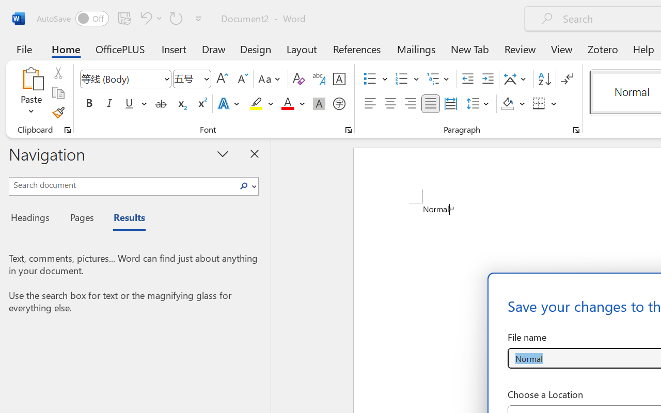 The height and width of the screenshot is (413, 661). I want to click on AutoSave, so click(72, 19).